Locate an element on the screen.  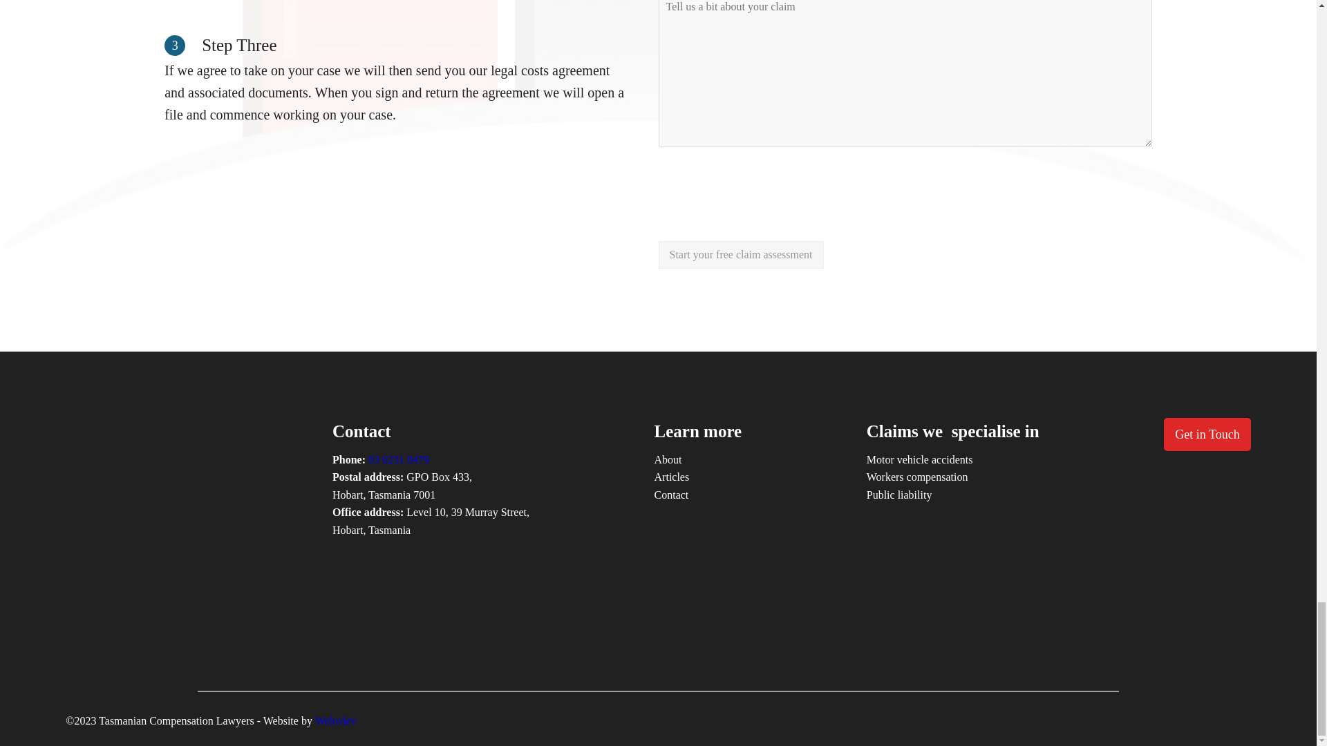
Webvdev is located at coordinates (336, 720).